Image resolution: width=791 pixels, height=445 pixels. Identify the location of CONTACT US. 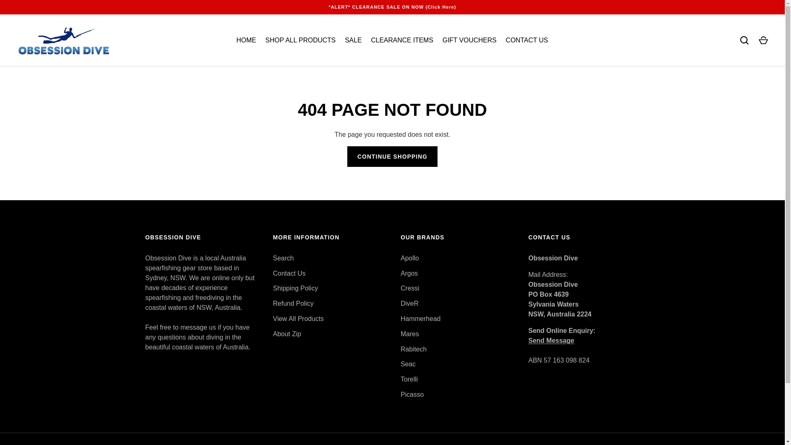
(527, 40).